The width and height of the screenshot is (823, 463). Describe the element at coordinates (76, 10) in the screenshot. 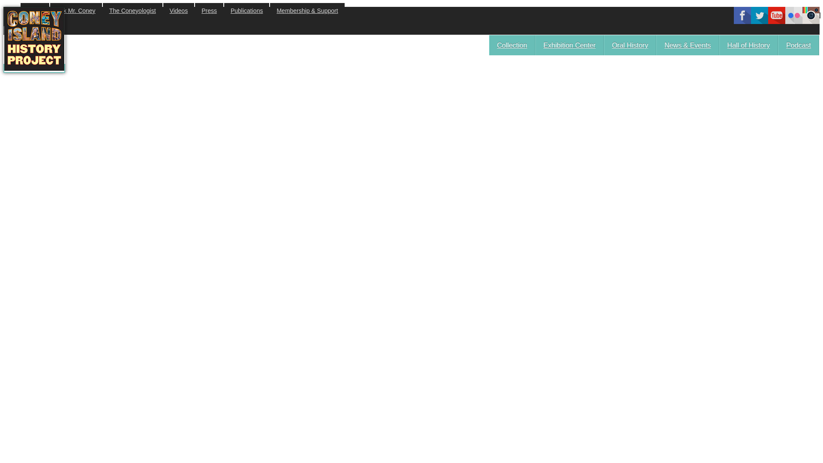

I see `Ask Mr. Coney` at that location.